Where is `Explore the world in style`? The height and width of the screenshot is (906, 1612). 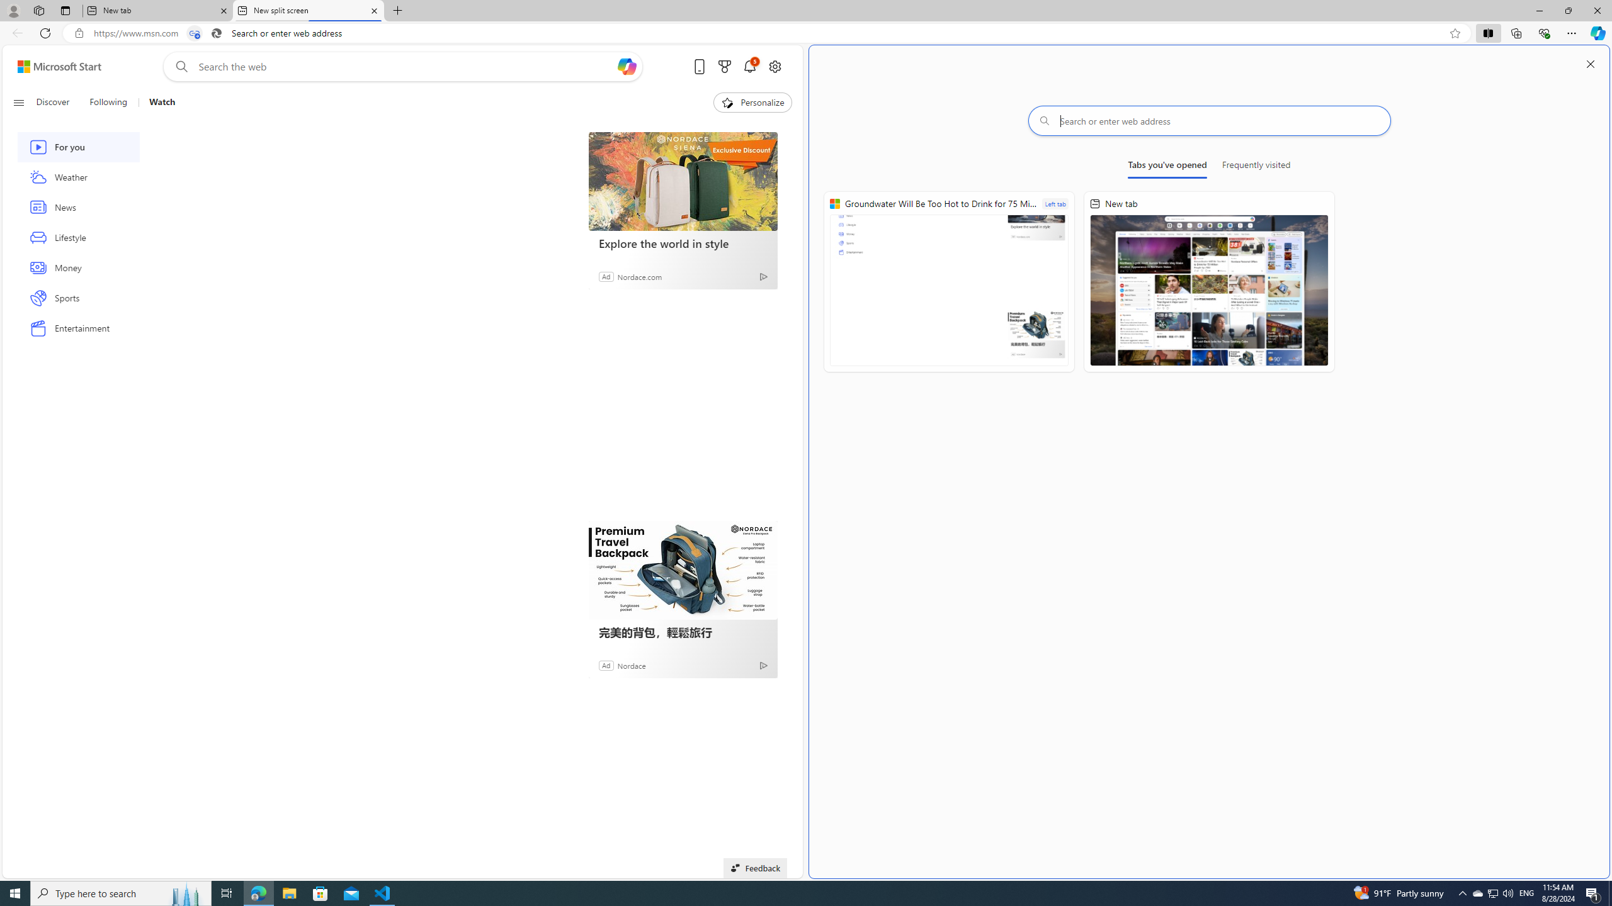 Explore the world in style is located at coordinates (683, 243).